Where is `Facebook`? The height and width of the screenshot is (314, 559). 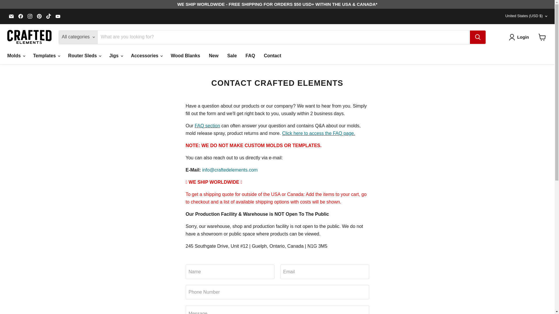
Facebook is located at coordinates (20, 16).